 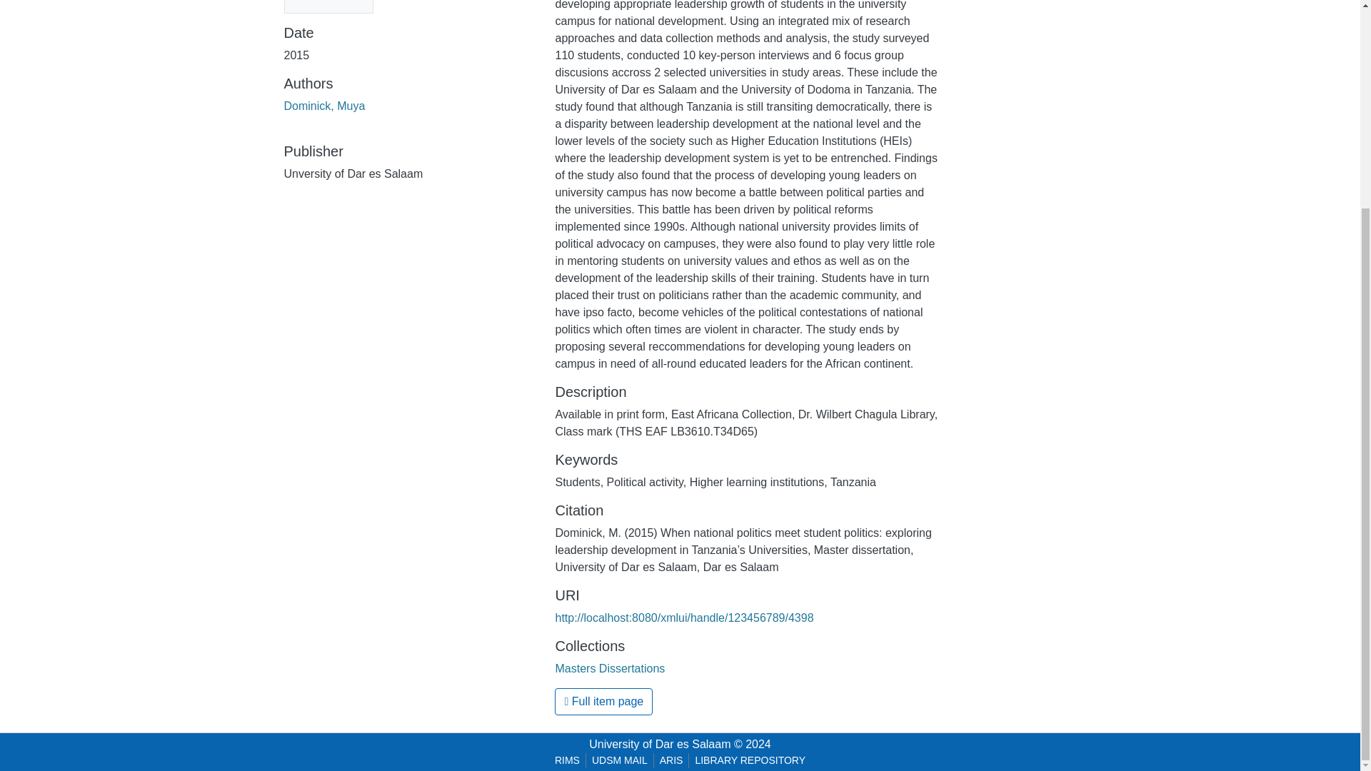 I want to click on Dominick, Muya, so click(x=324, y=106).